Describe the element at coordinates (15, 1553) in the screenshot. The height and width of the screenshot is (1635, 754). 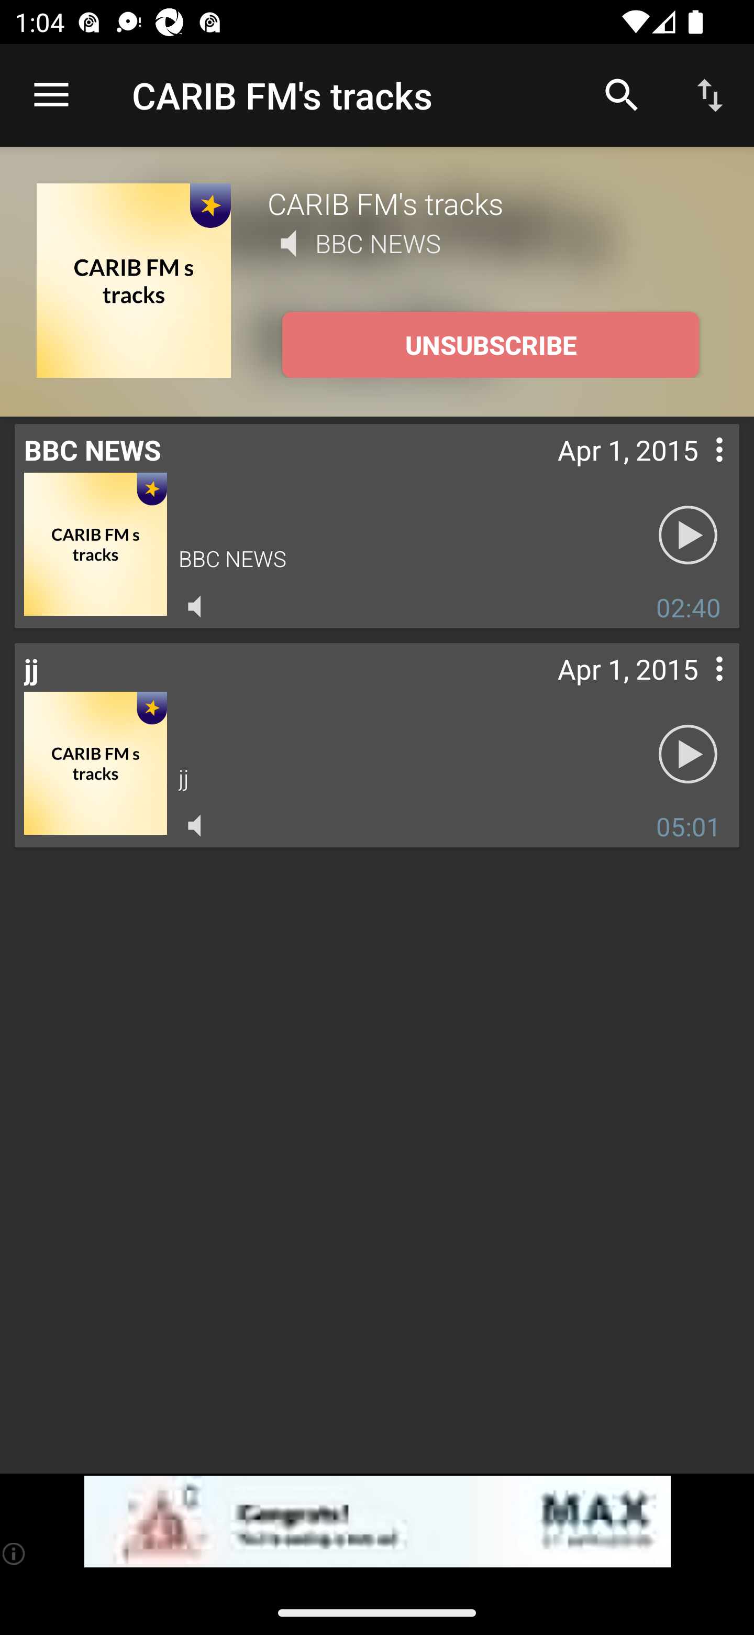
I see `(i)` at that location.